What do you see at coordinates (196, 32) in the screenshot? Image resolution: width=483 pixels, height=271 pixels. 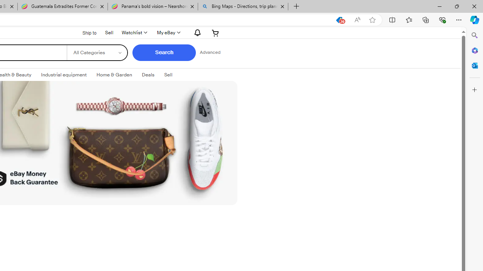 I see `AutomationID: gh-eb-Alerts` at bounding box center [196, 32].